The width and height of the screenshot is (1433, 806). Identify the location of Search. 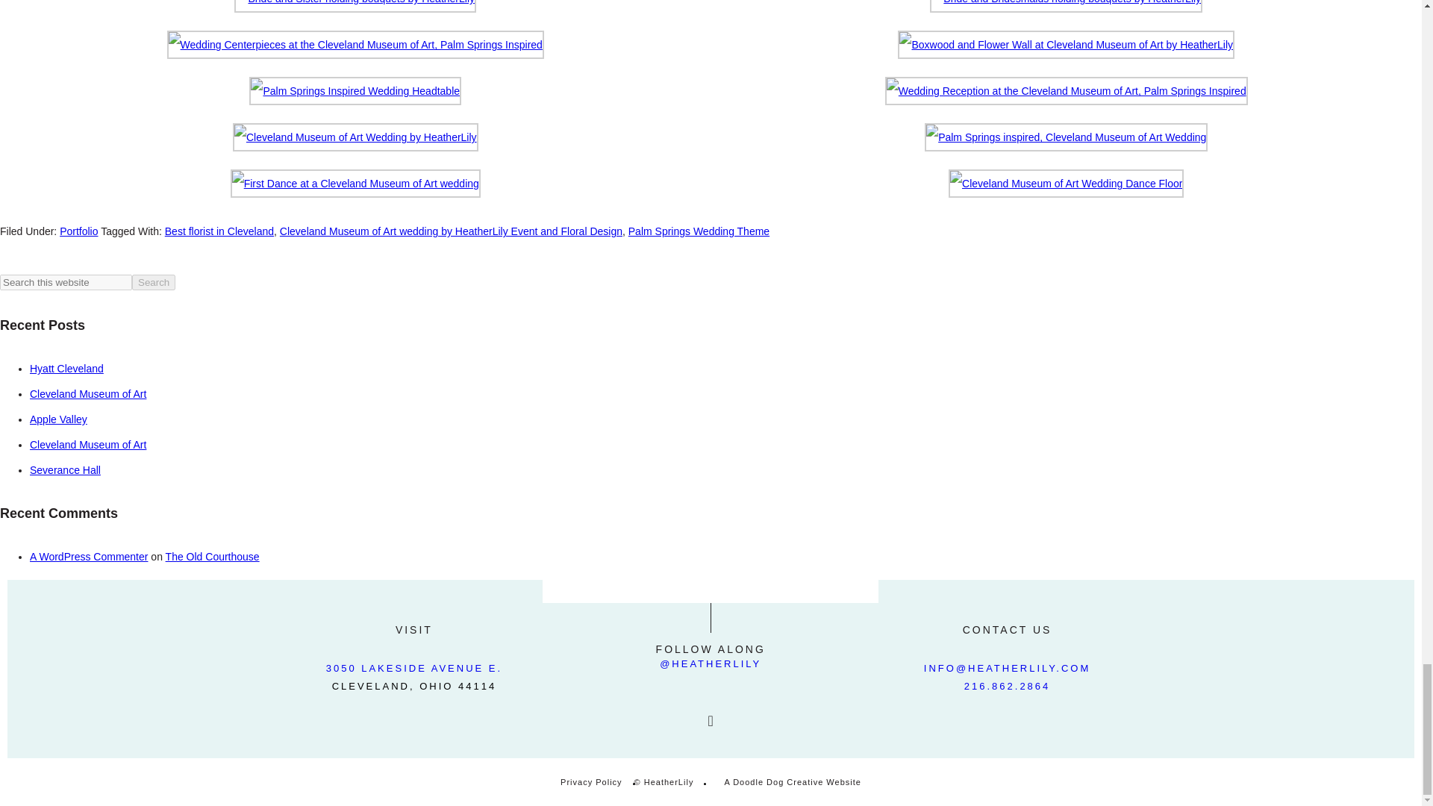
(153, 282).